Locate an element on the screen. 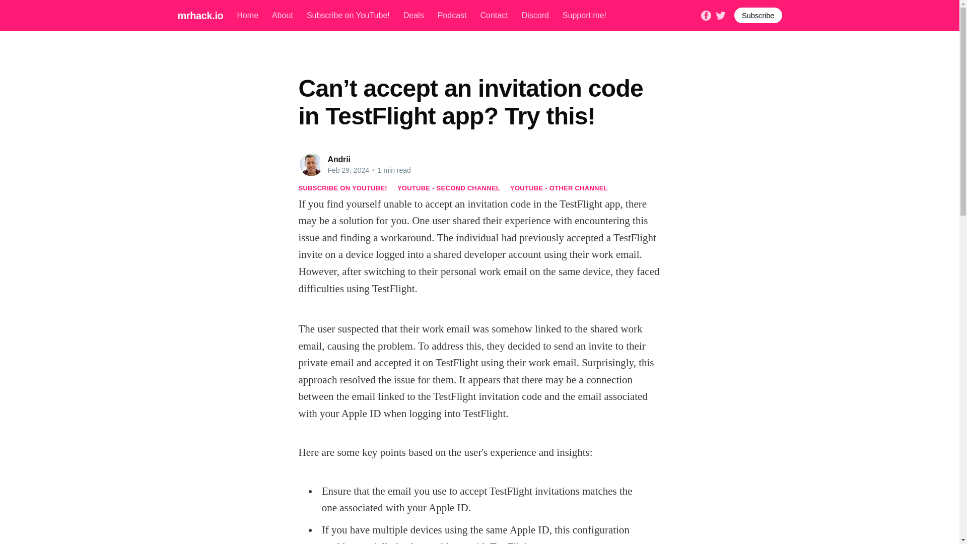 This screenshot has height=544, width=967. Podcast is located at coordinates (452, 15).